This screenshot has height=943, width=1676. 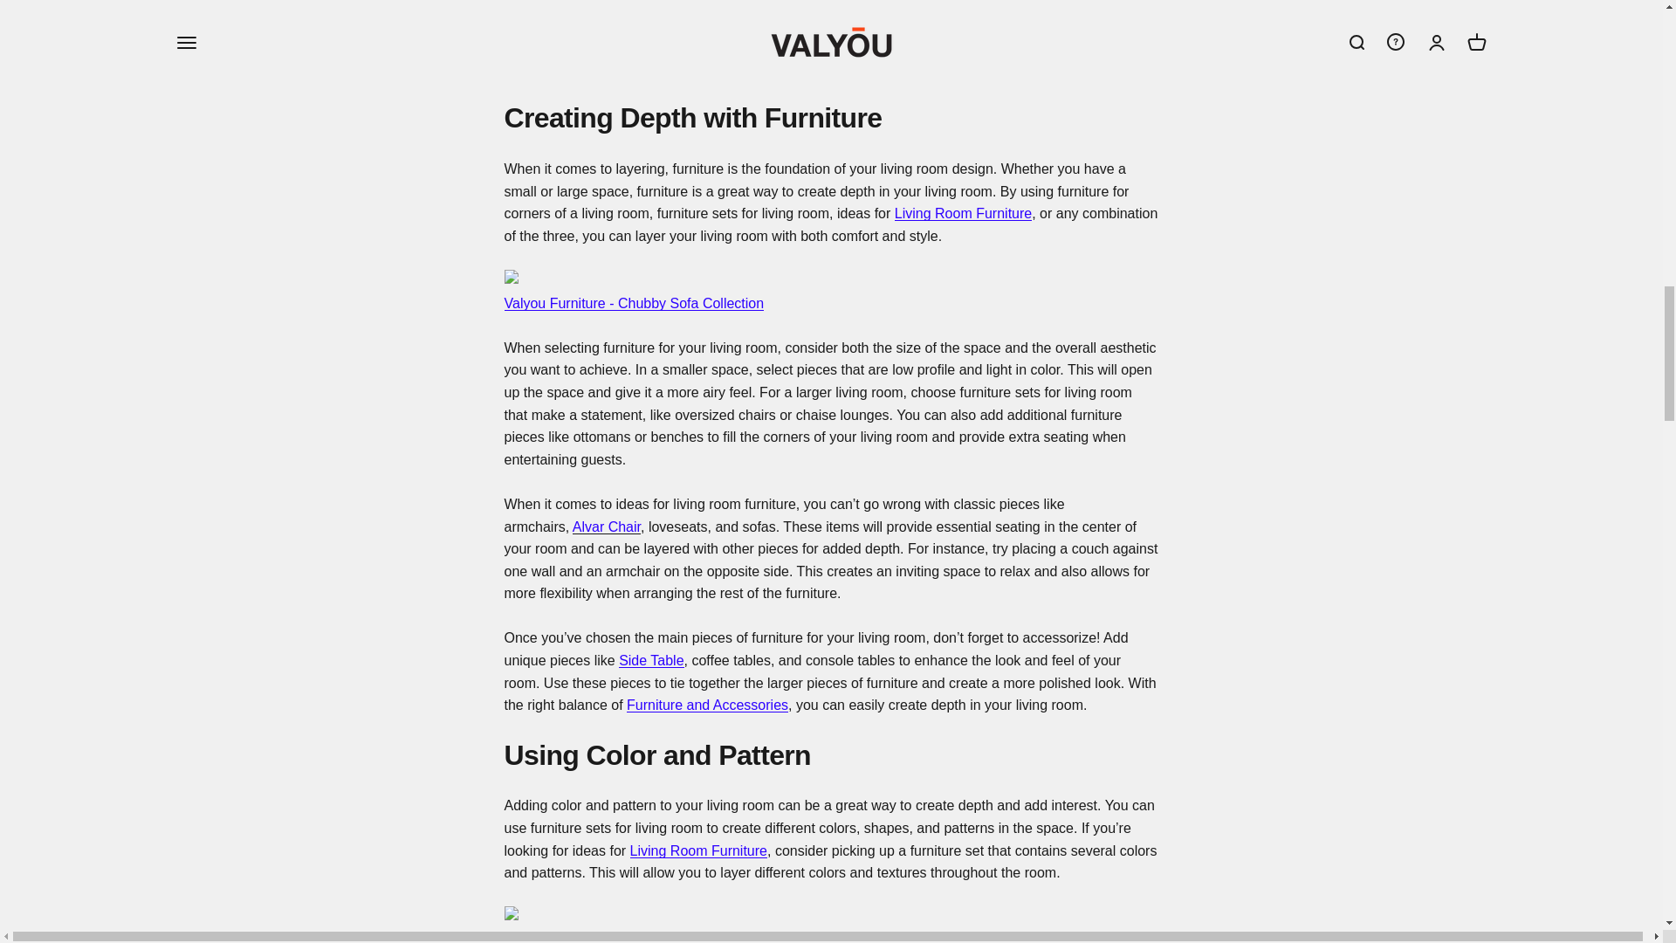 What do you see at coordinates (964, 213) in the screenshot?
I see `Bedroom furniture` at bounding box center [964, 213].